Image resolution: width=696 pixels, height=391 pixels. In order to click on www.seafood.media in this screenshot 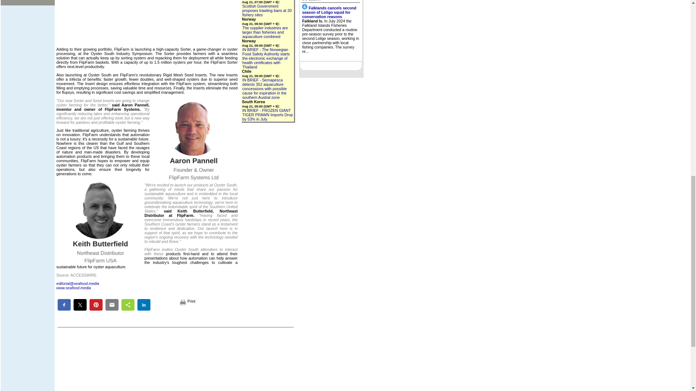, I will do `click(74, 288)`.